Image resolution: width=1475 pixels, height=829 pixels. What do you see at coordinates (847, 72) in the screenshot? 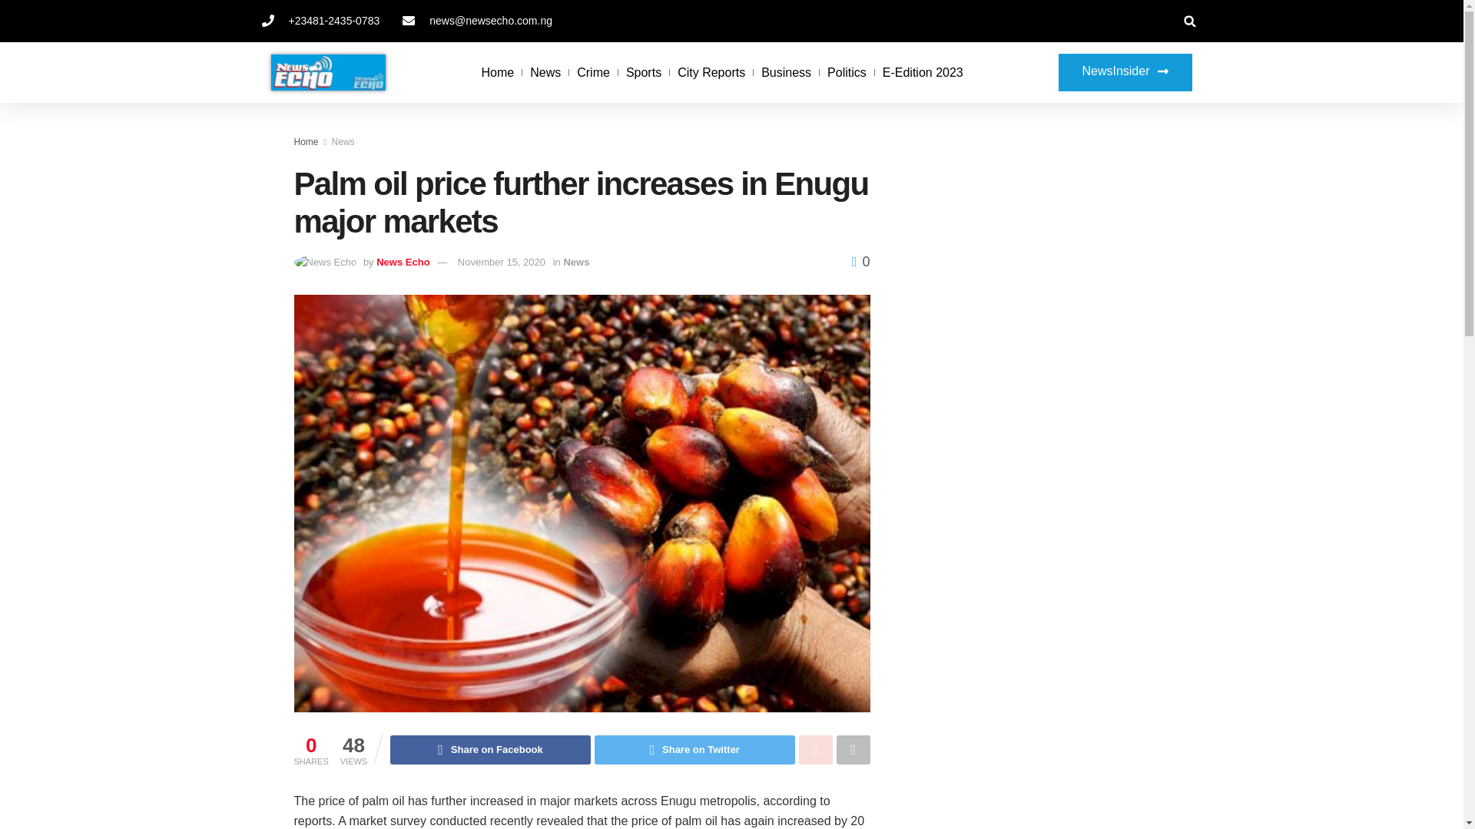
I see `Politics` at bounding box center [847, 72].